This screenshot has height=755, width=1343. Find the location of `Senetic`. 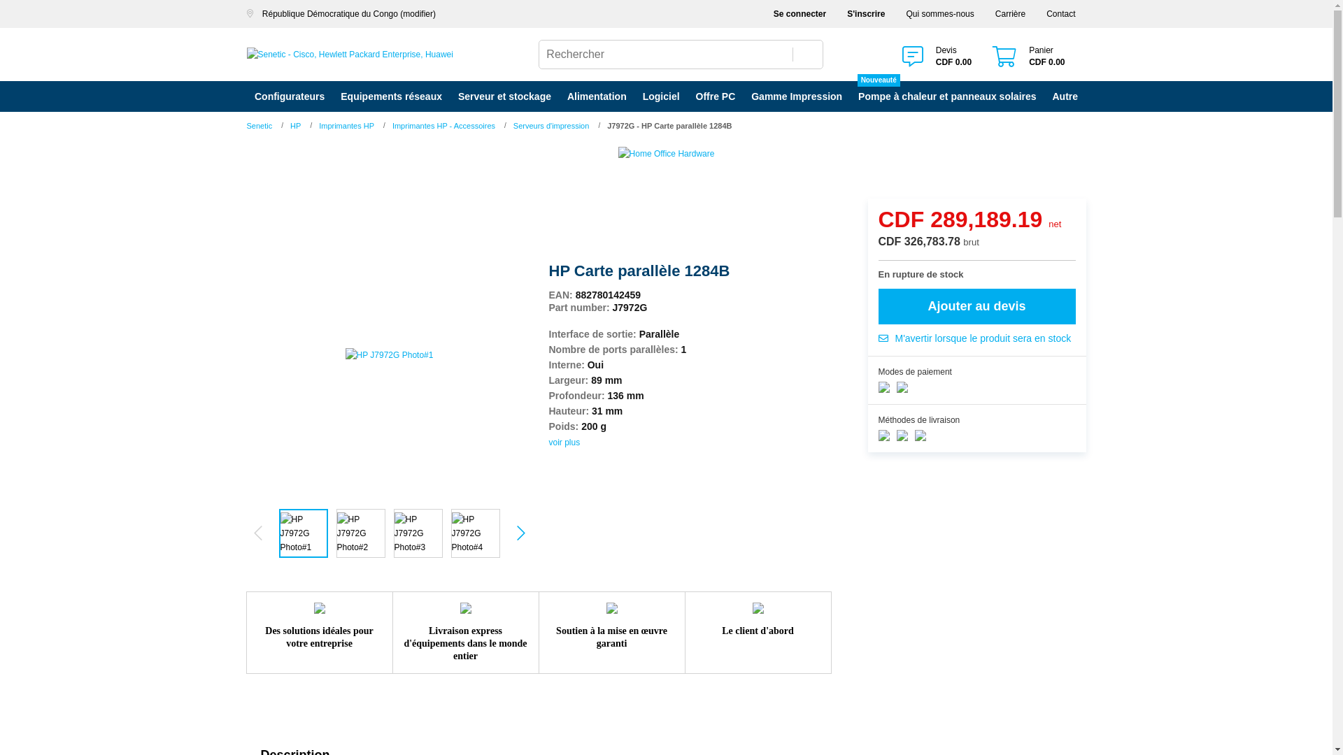

Senetic is located at coordinates (259, 126).